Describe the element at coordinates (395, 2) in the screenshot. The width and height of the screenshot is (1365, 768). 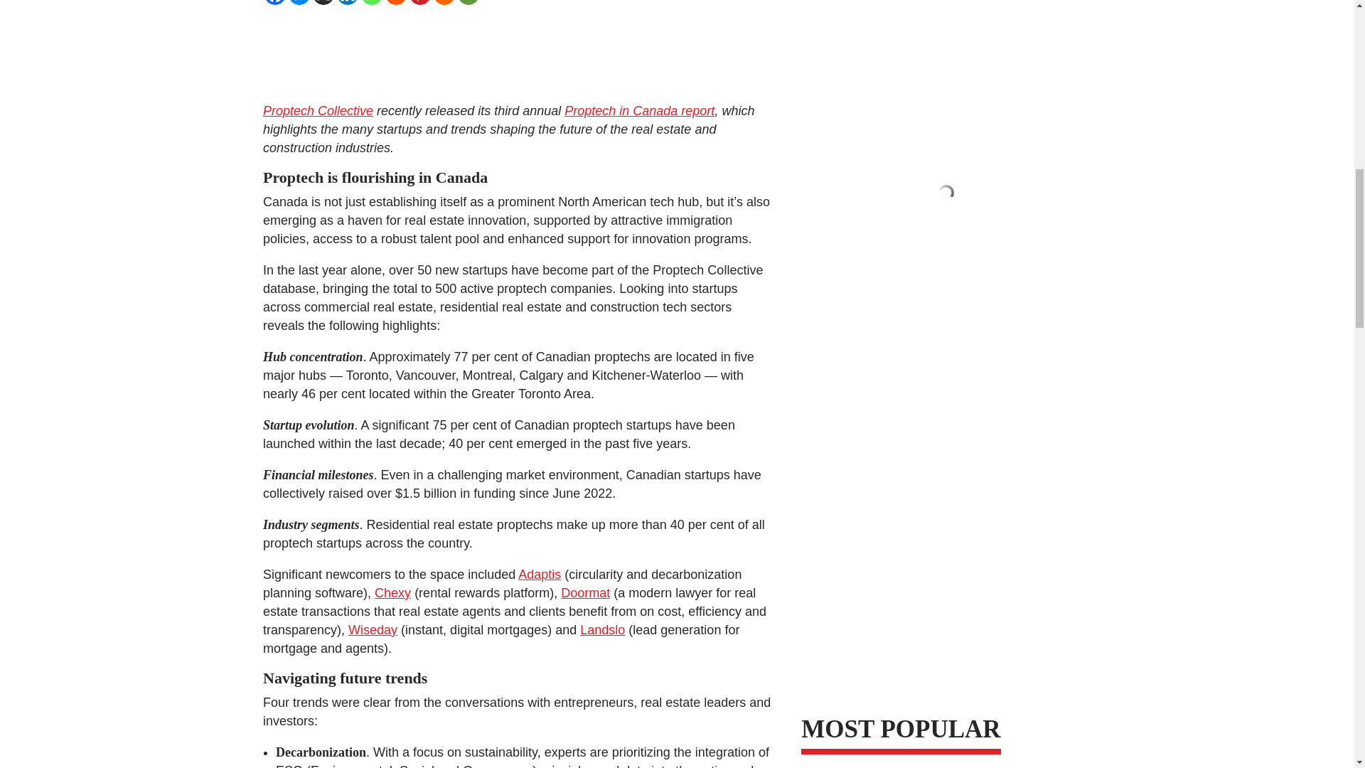
I see `Reddit` at that location.